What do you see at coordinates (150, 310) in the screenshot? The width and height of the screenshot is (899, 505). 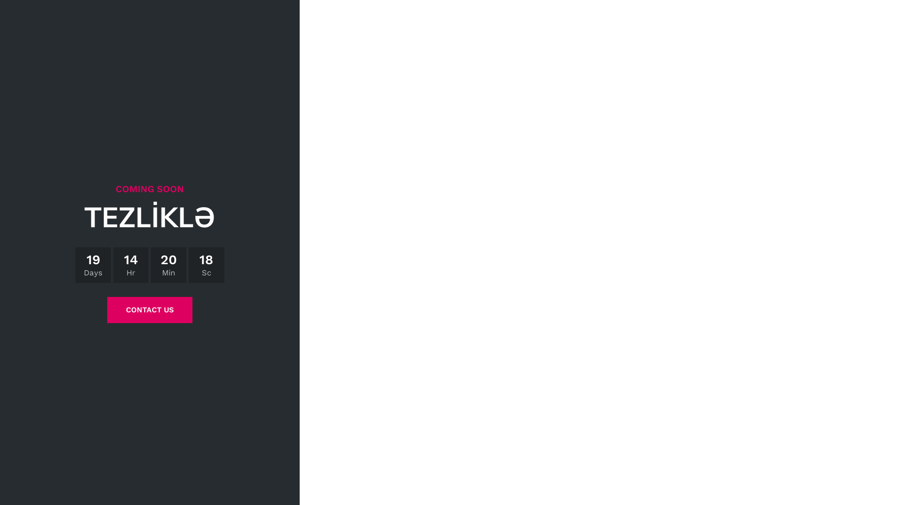 I see `CONTACT US` at bounding box center [150, 310].